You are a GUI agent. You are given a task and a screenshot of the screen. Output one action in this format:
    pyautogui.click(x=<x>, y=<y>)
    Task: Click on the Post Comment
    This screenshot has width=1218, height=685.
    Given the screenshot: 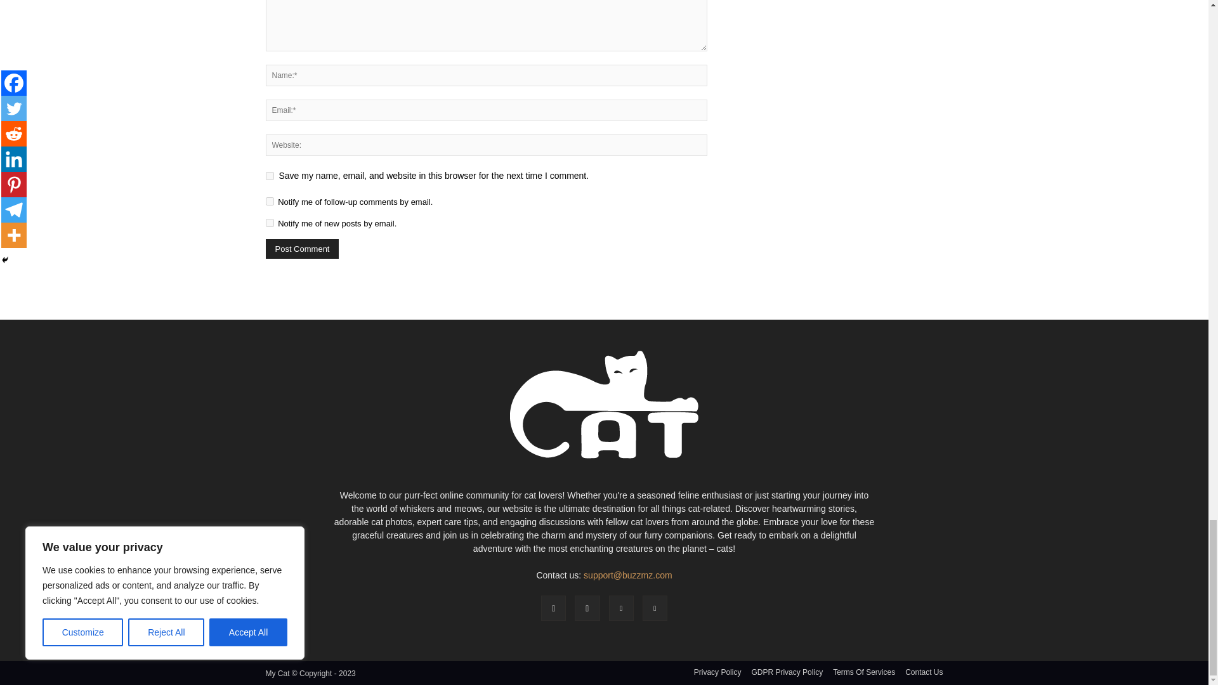 What is the action you would take?
    pyautogui.click(x=302, y=249)
    